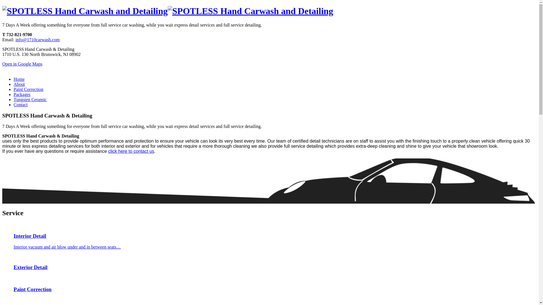 This screenshot has height=305, width=543. I want to click on Exclusive environment for all your car care needs, so click(251, 11).